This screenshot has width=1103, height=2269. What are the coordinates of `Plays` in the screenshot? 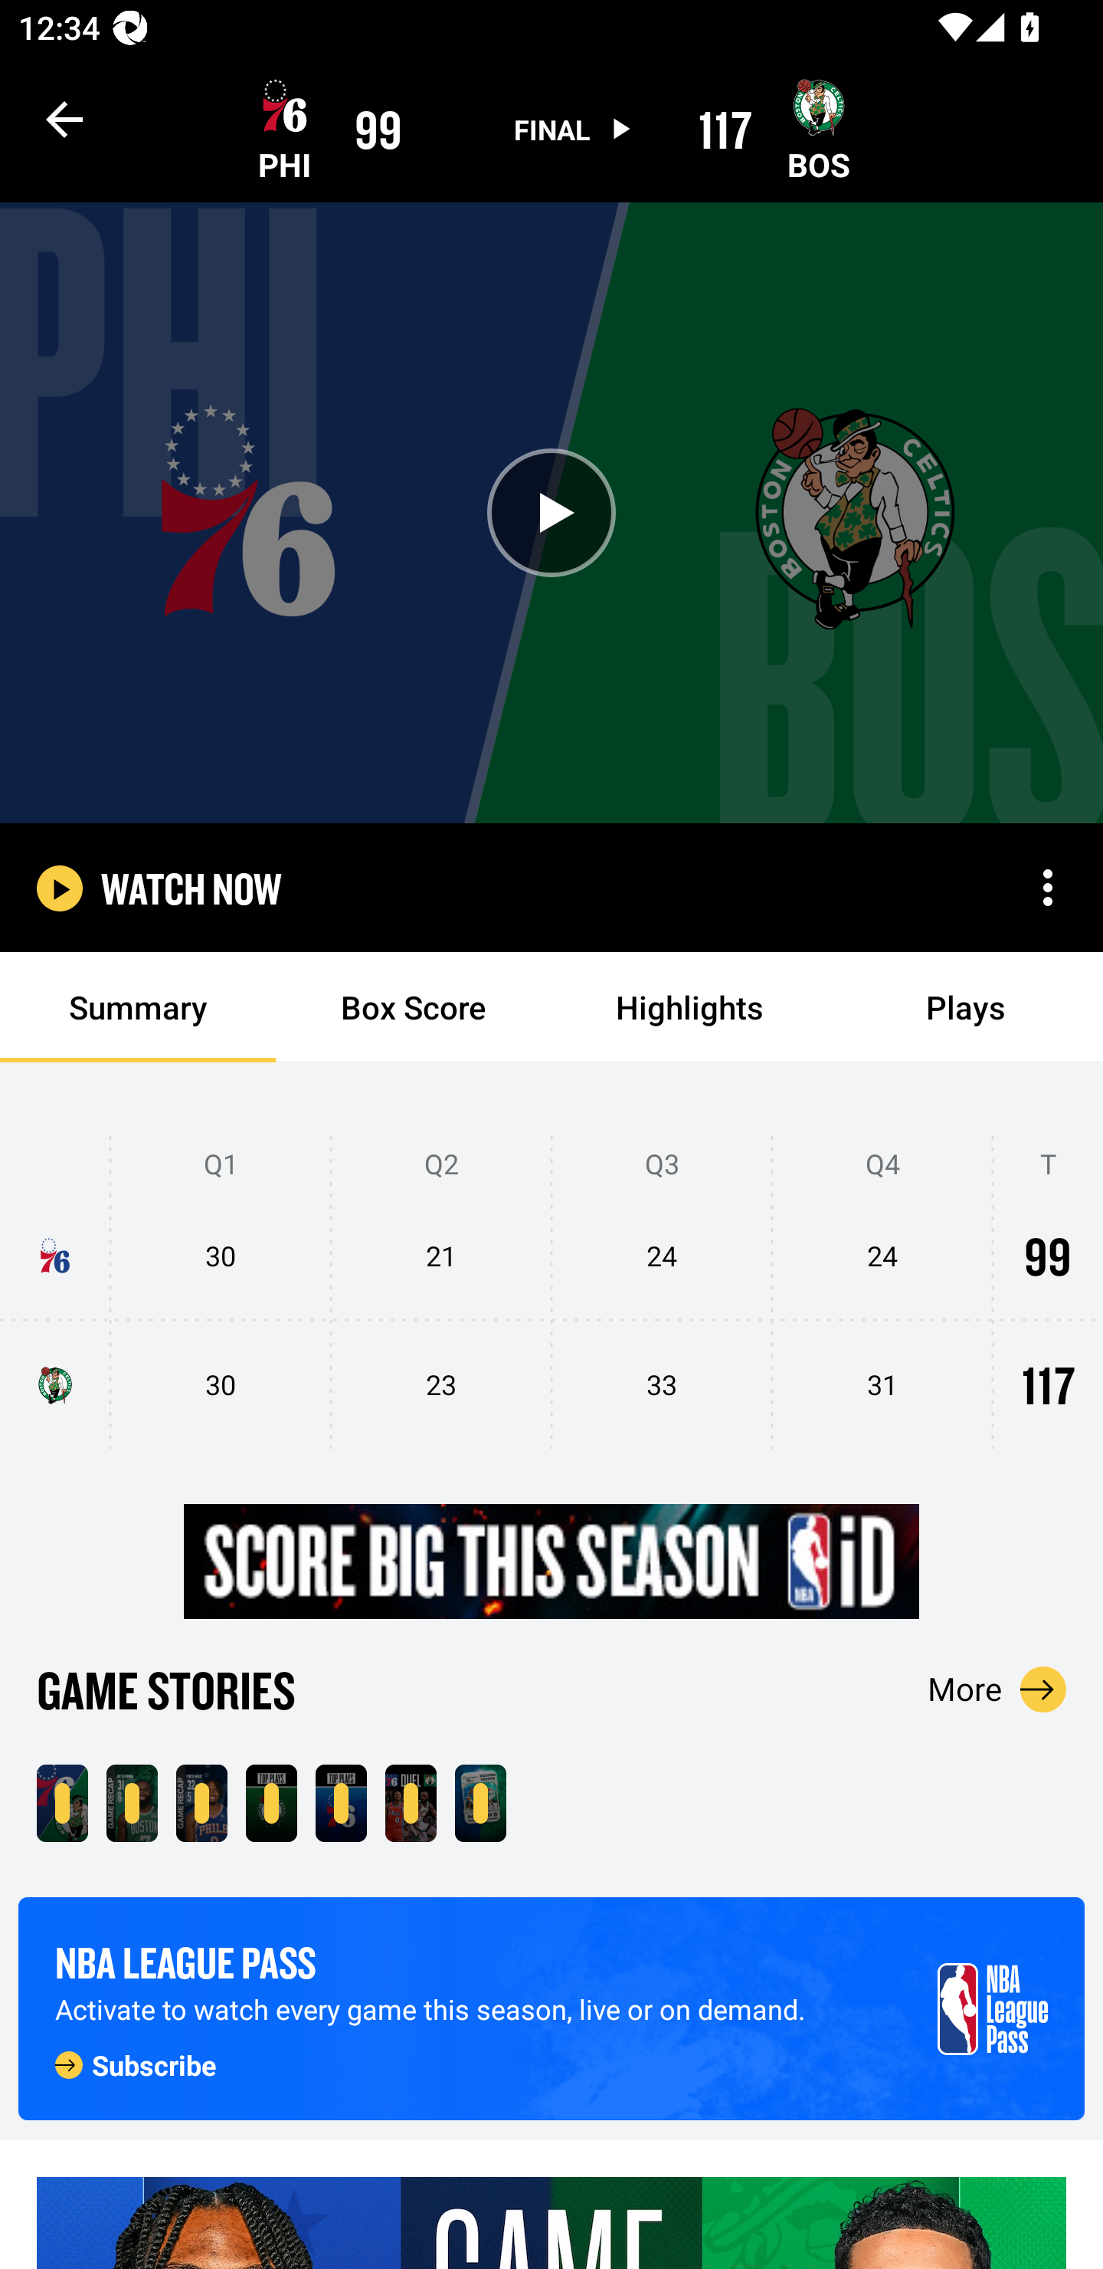 It's located at (965, 1007).